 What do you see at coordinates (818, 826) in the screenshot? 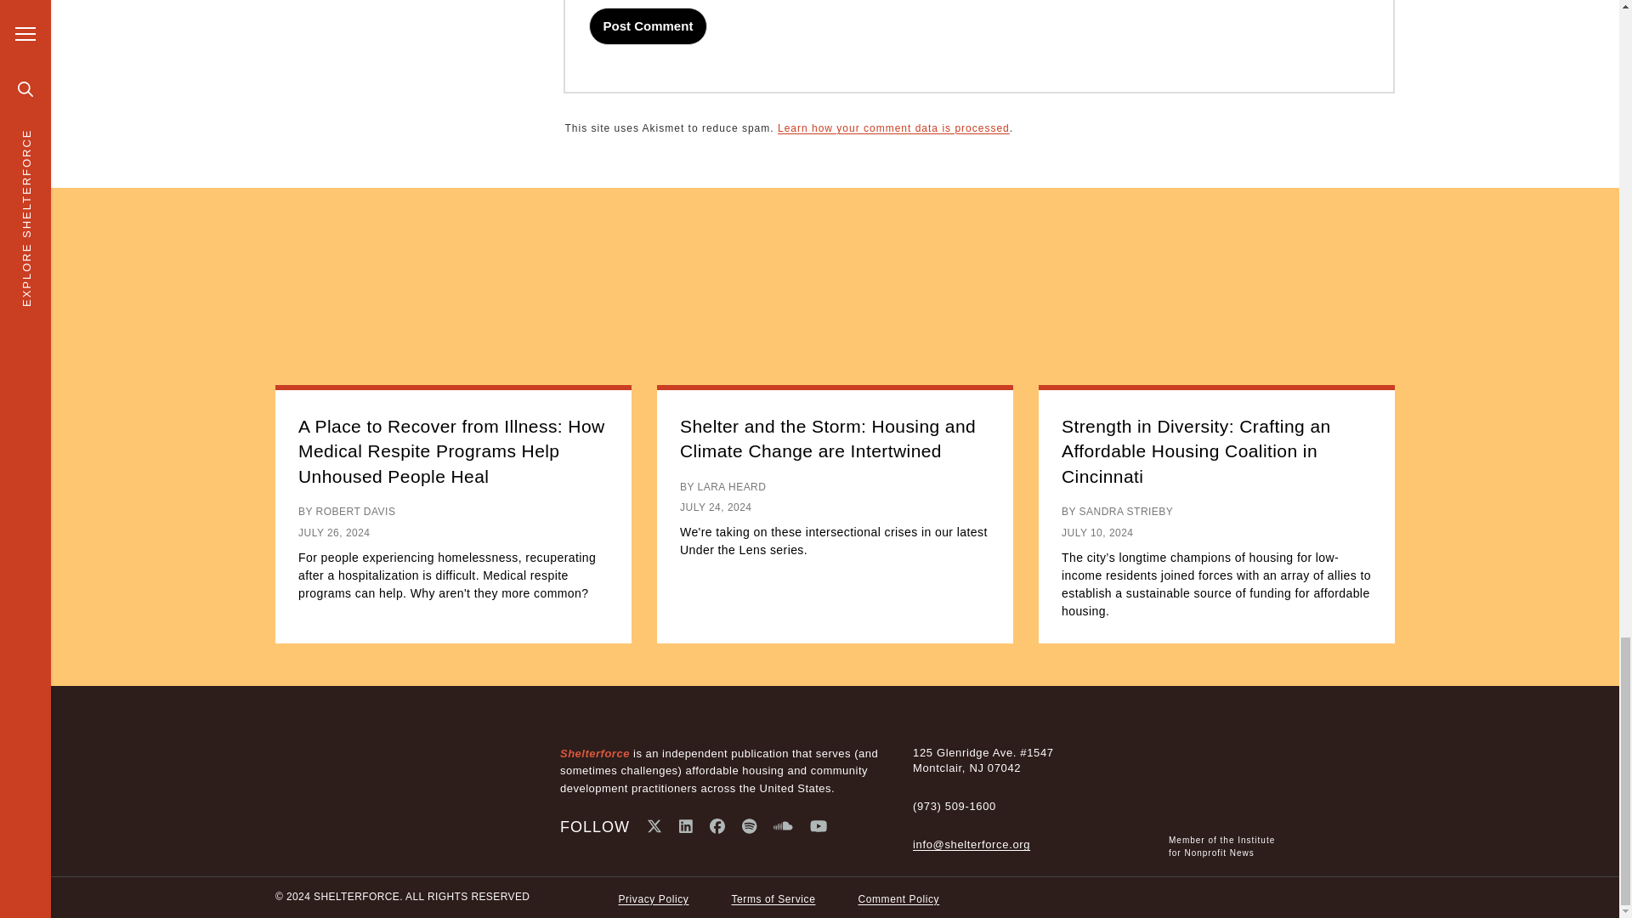
I see `YouTube` at bounding box center [818, 826].